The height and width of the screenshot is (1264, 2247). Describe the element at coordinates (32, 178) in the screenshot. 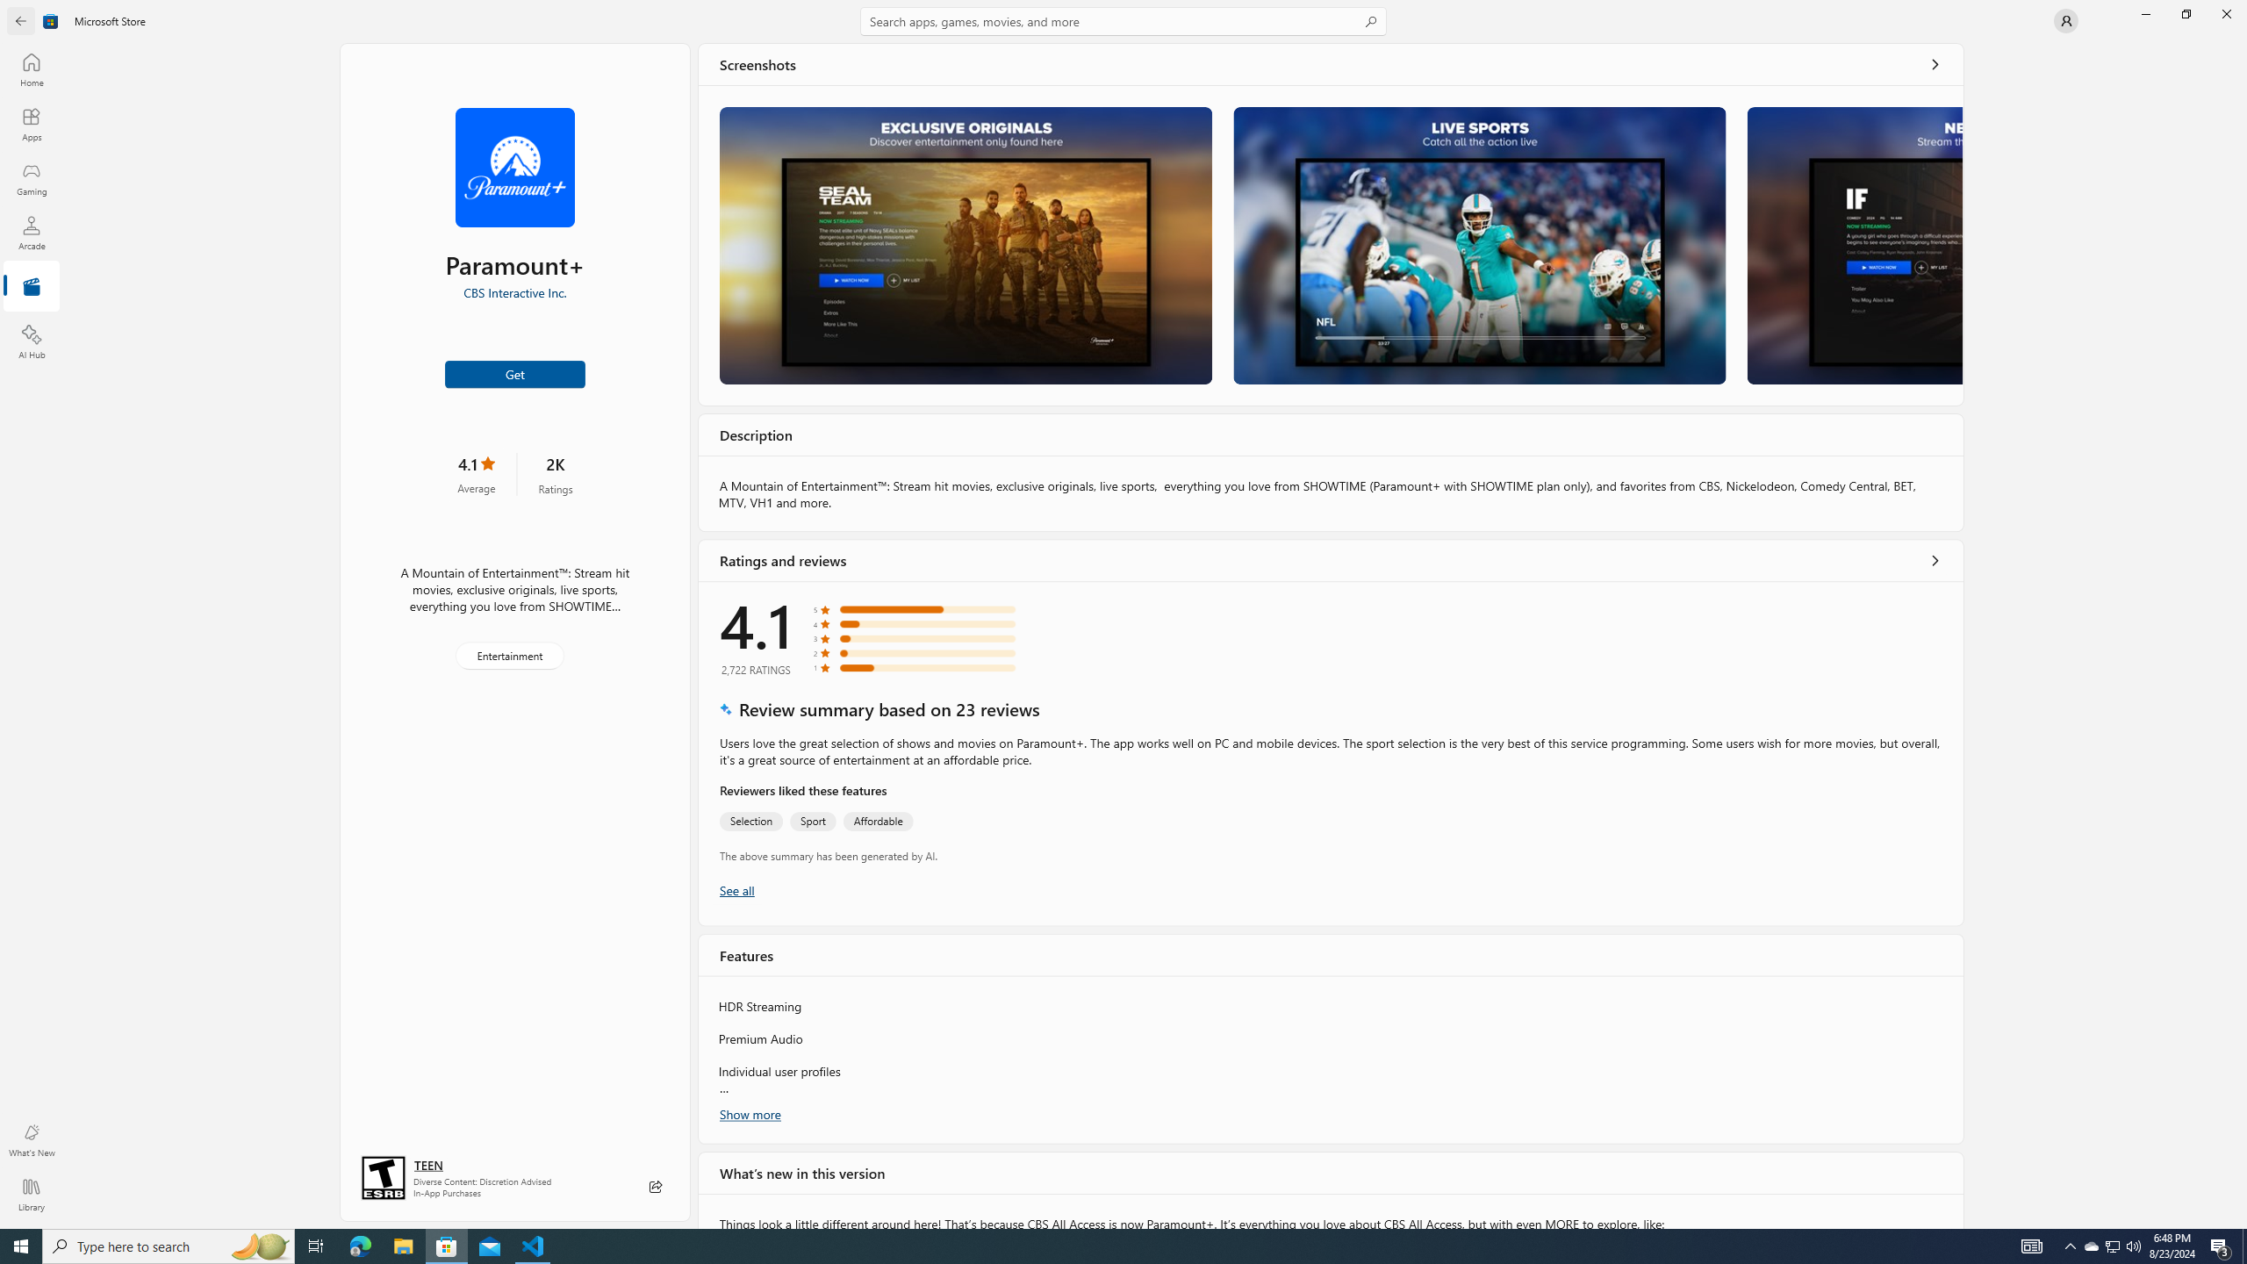

I see `Gaming` at that location.